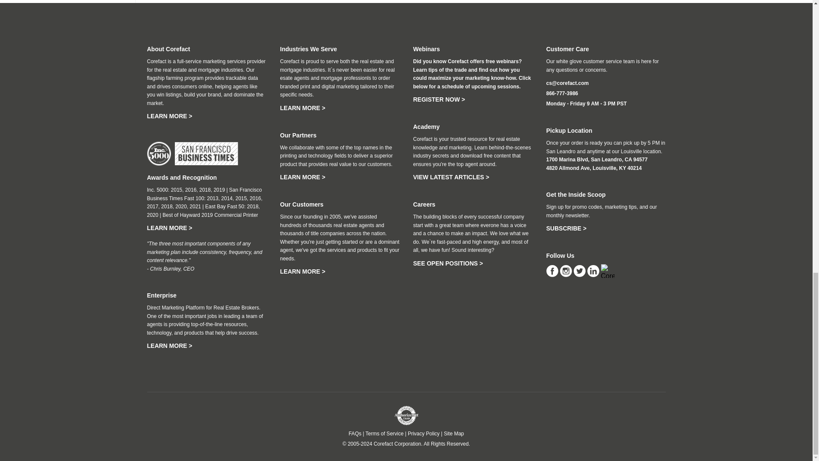 The width and height of the screenshot is (819, 461). What do you see at coordinates (448, 263) in the screenshot?
I see `View our open positions` at bounding box center [448, 263].